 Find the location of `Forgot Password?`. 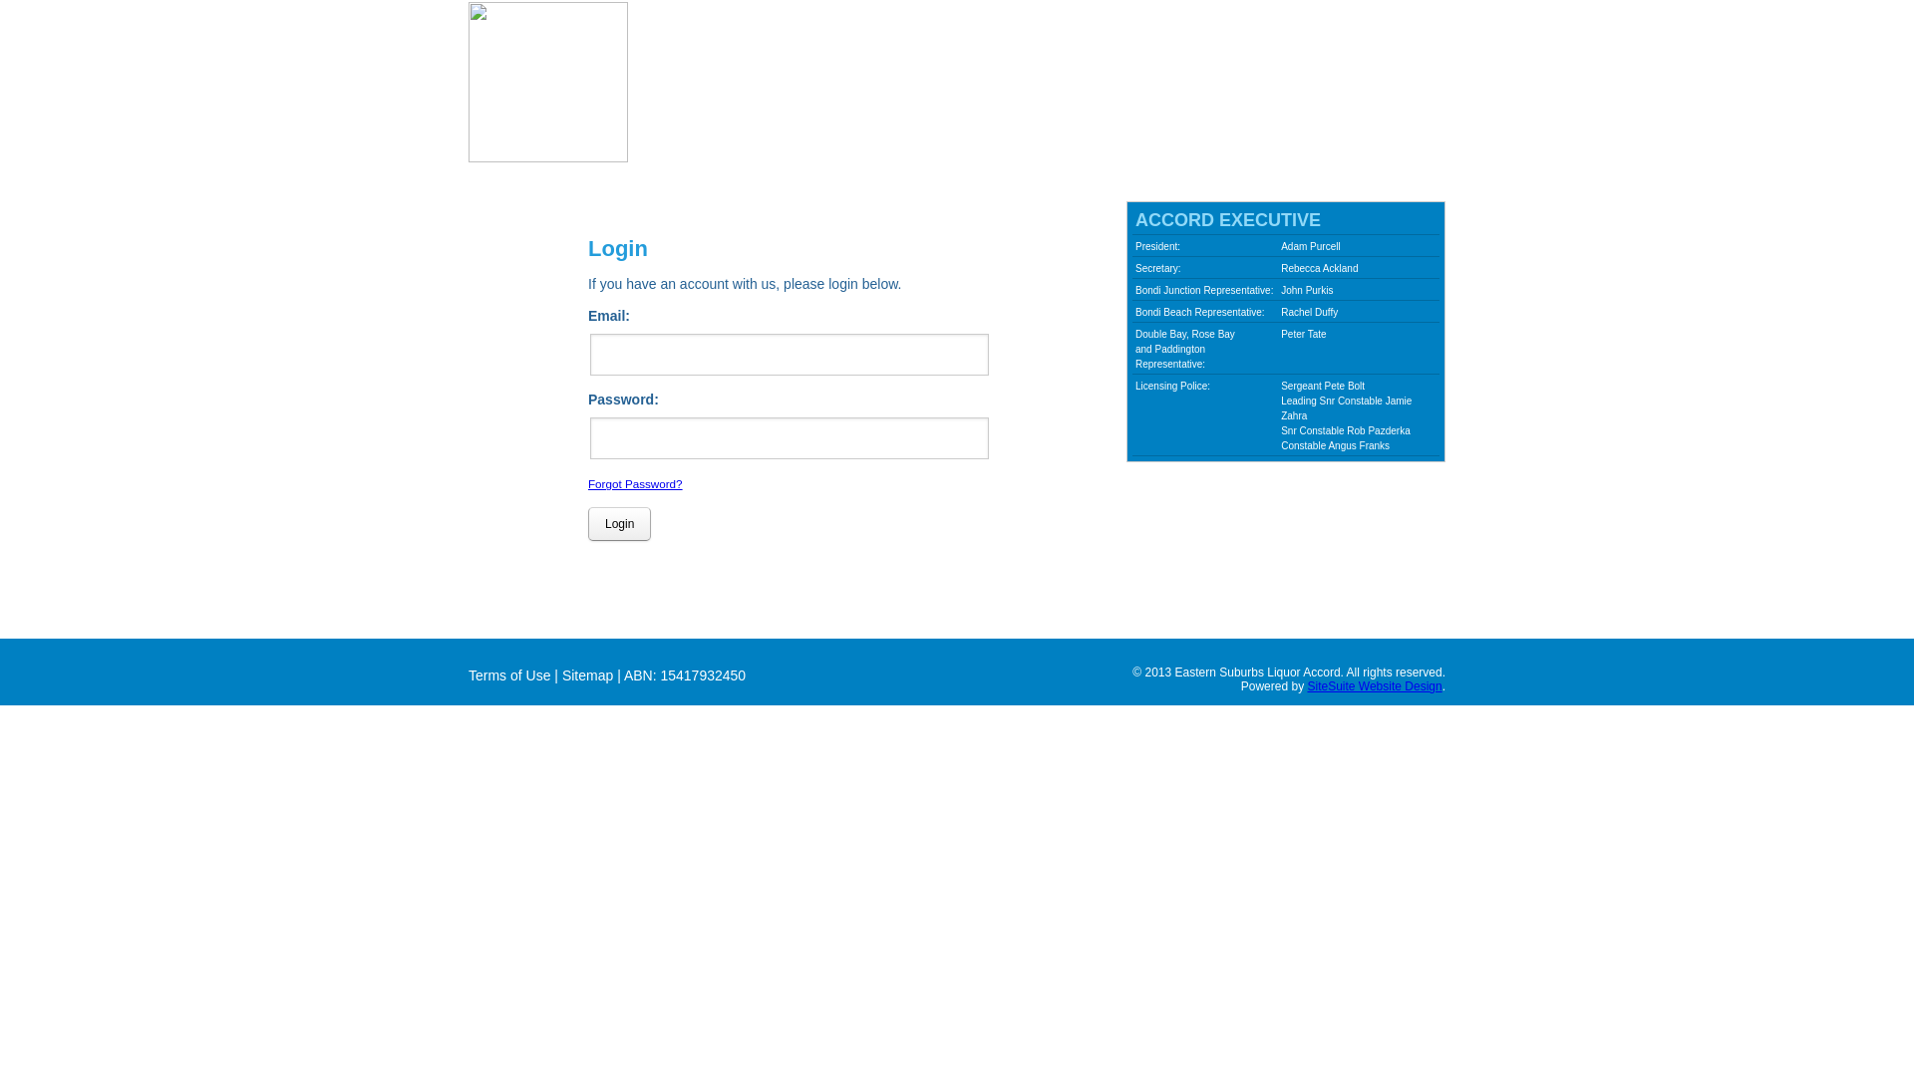

Forgot Password? is located at coordinates (636, 483).